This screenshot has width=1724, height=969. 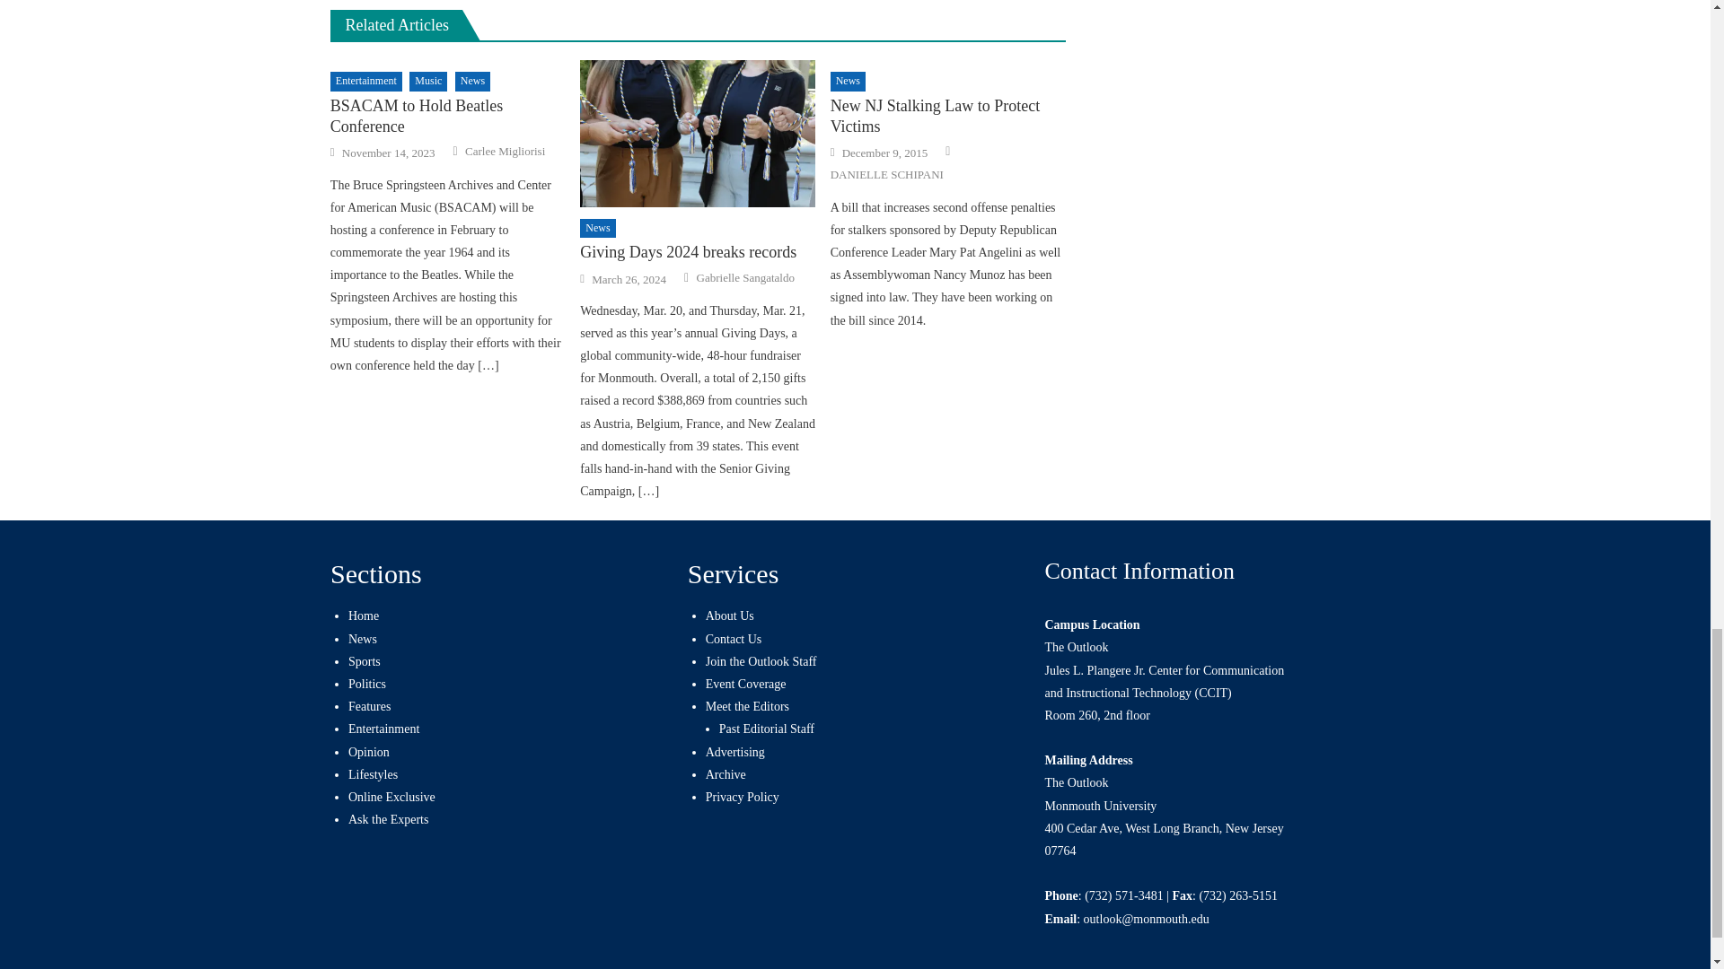 What do you see at coordinates (887, 174) in the screenshot?
I see `Posts by DANIELLE SCHIPANI` at bounding box center [887, 174].